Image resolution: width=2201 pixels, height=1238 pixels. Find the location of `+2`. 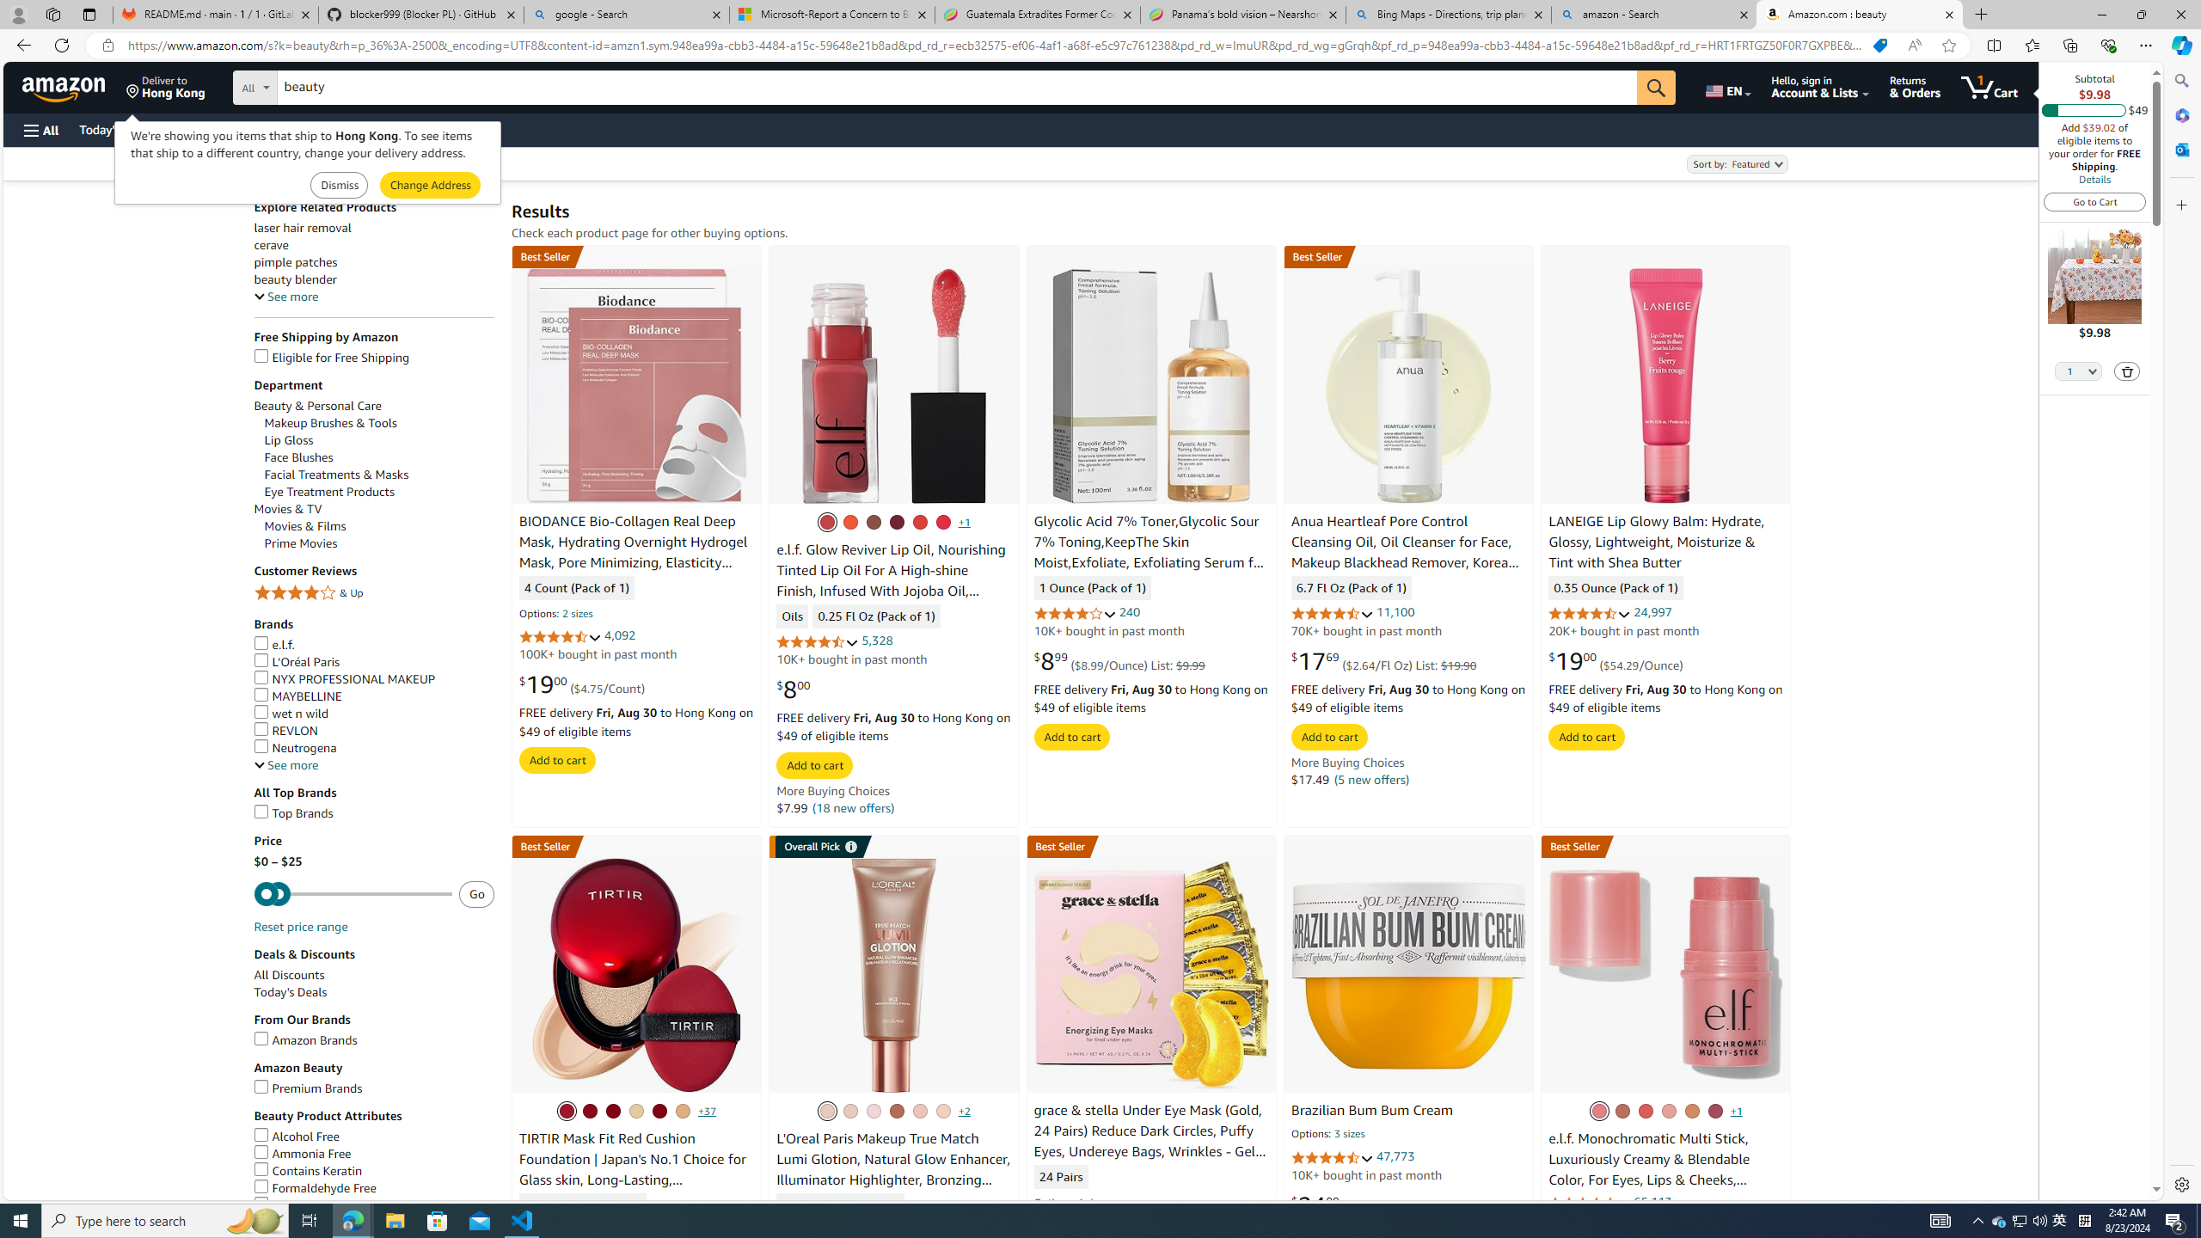

+2 is located at coordinates (963, 1111).